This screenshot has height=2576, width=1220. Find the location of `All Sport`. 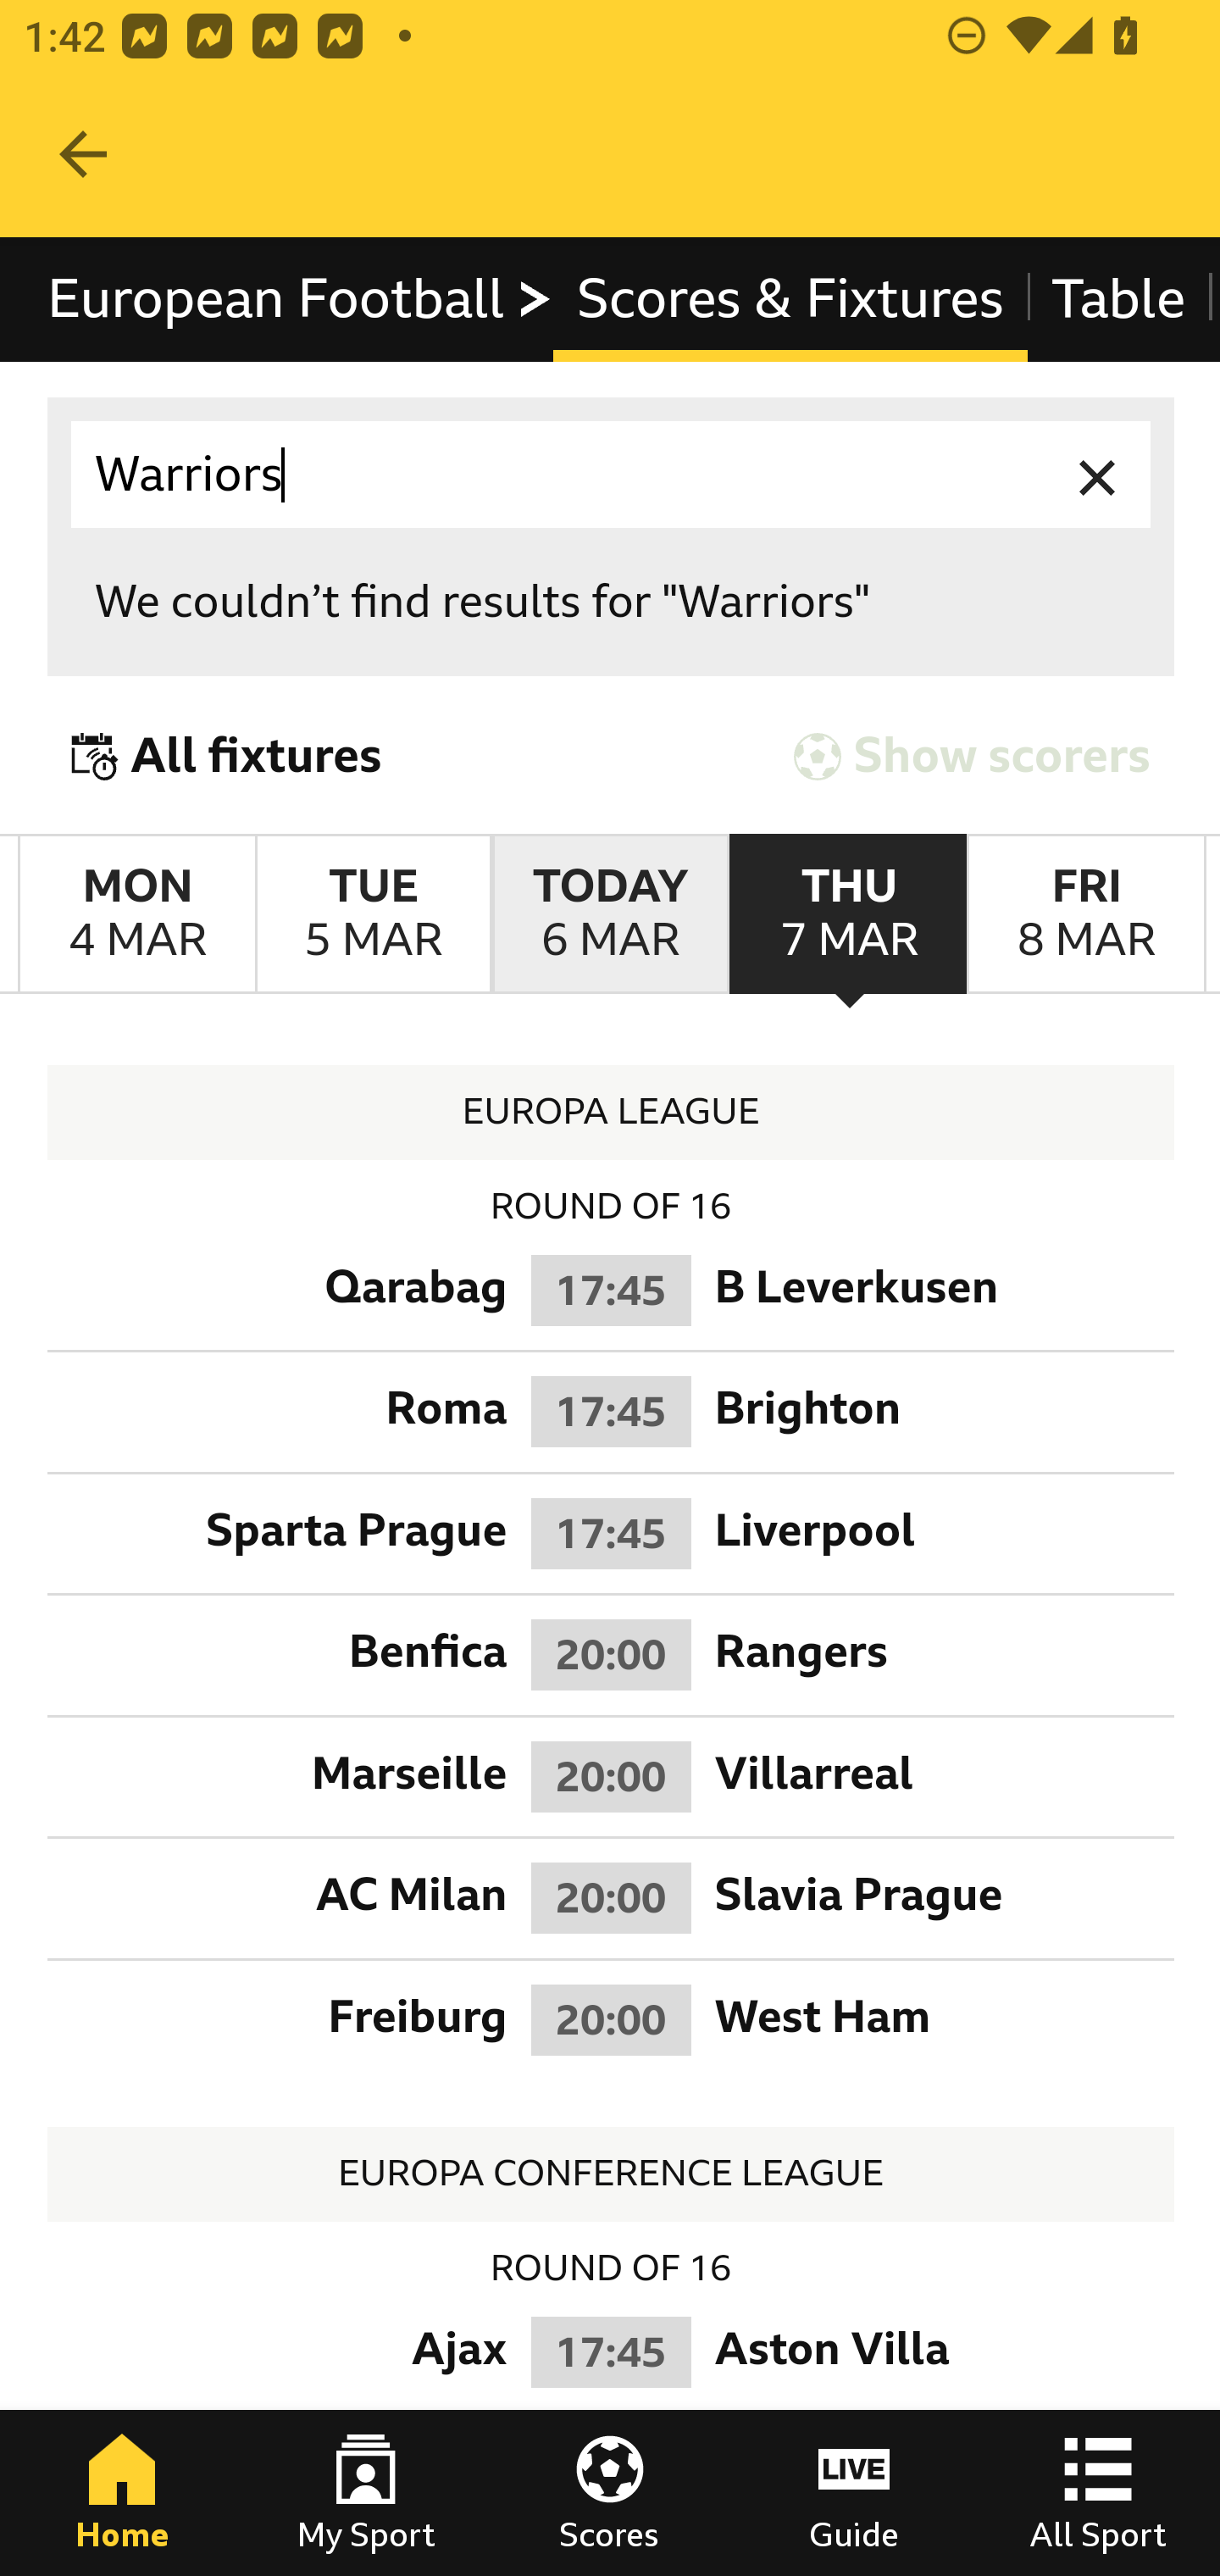

All Sport is located at coordinates (1098, 2493).